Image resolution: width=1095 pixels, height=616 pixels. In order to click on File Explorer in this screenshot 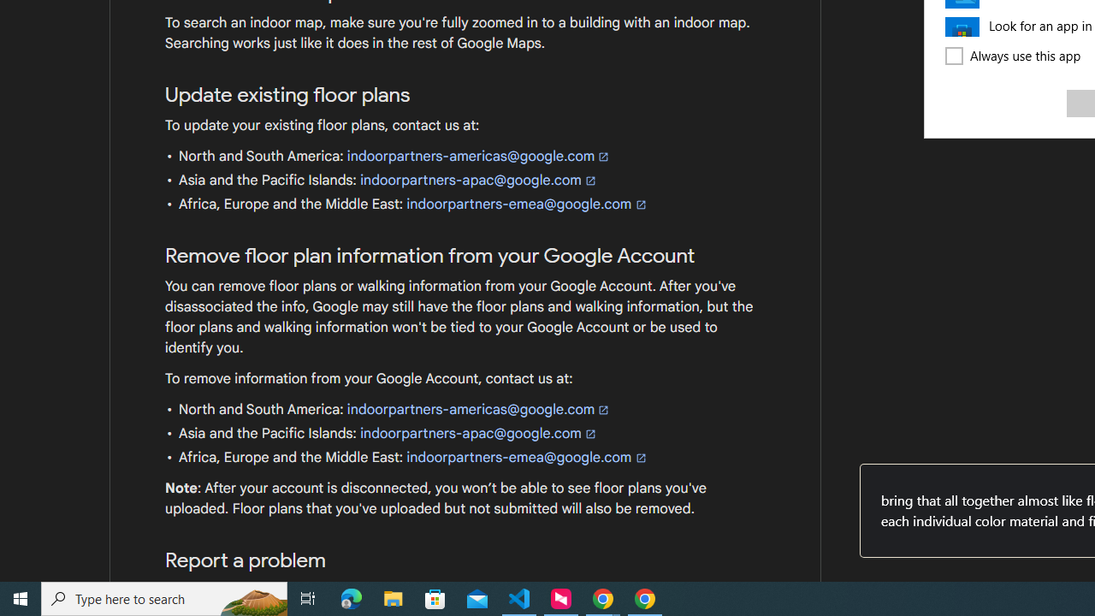, I will do `click(394, 599)`.